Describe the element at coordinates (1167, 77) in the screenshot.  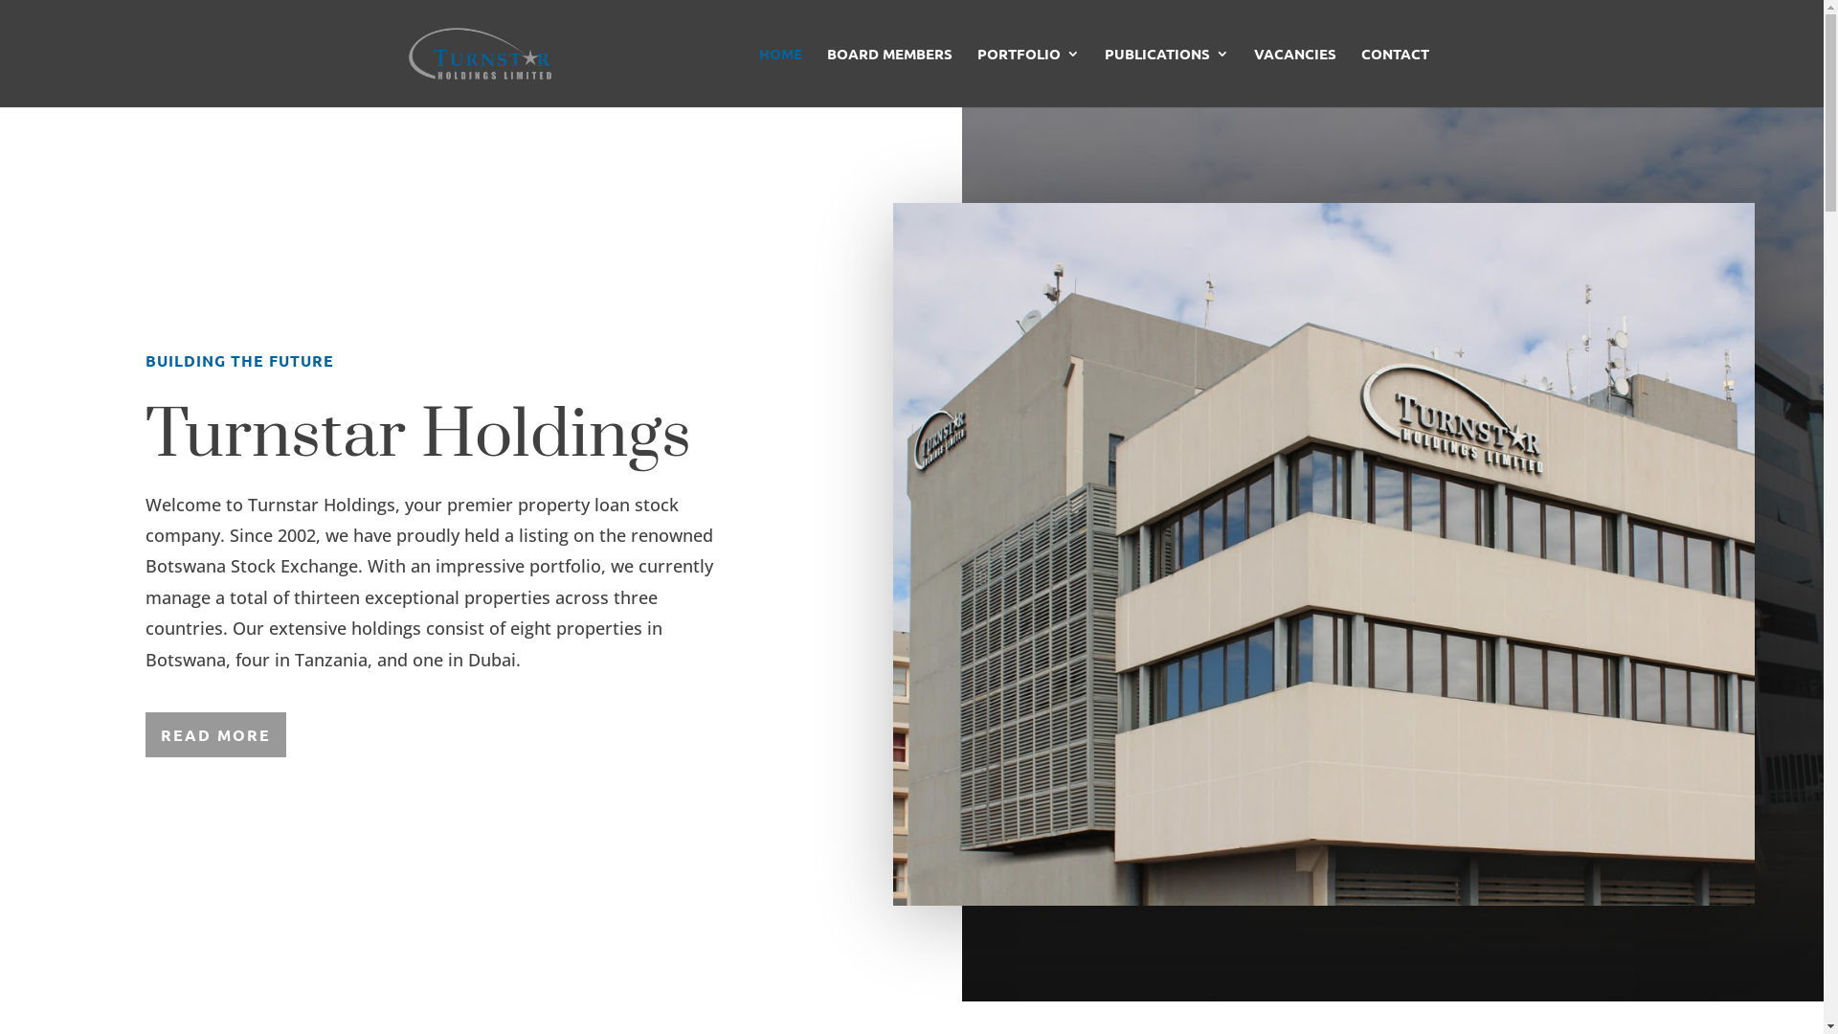
I see `PUBLICATIONS` at that location.